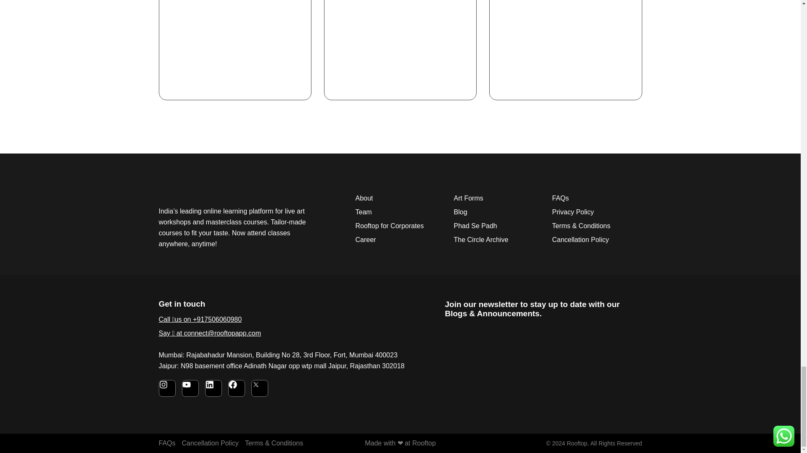  I want to click on Team, so click(400, 212).